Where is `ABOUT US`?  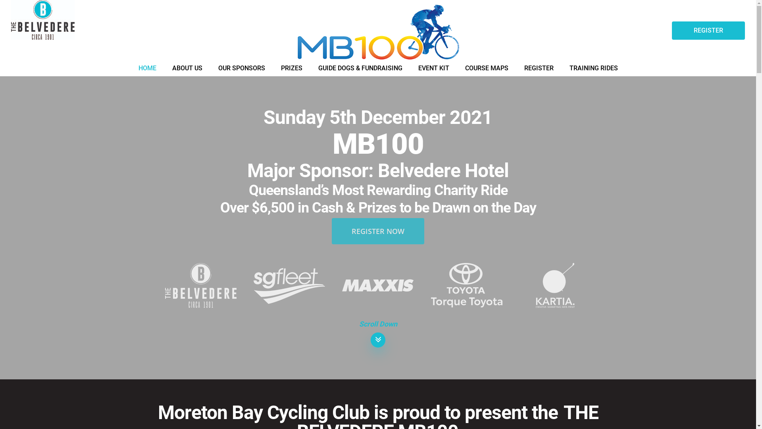
ABOUT US is located at coordinates (187, 68).